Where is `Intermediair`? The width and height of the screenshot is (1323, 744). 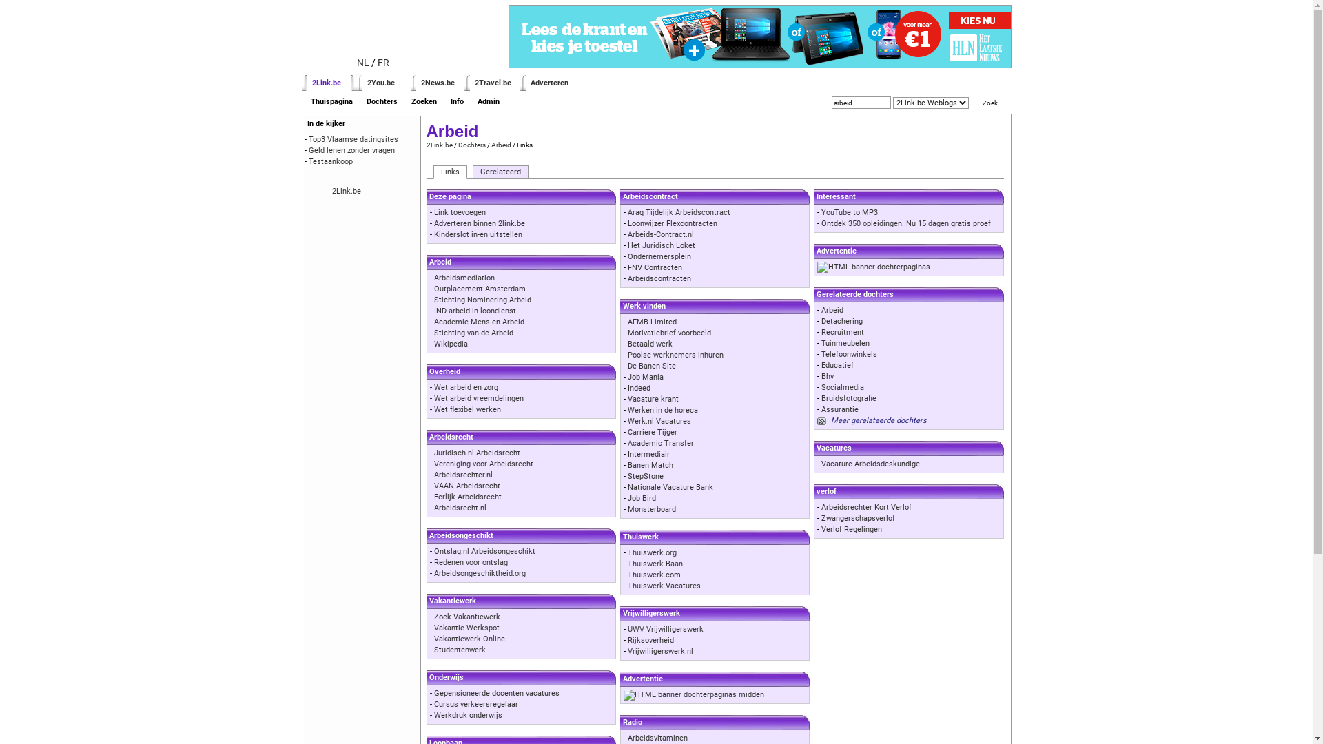
Intermediair is located at coordinates (649, 455).